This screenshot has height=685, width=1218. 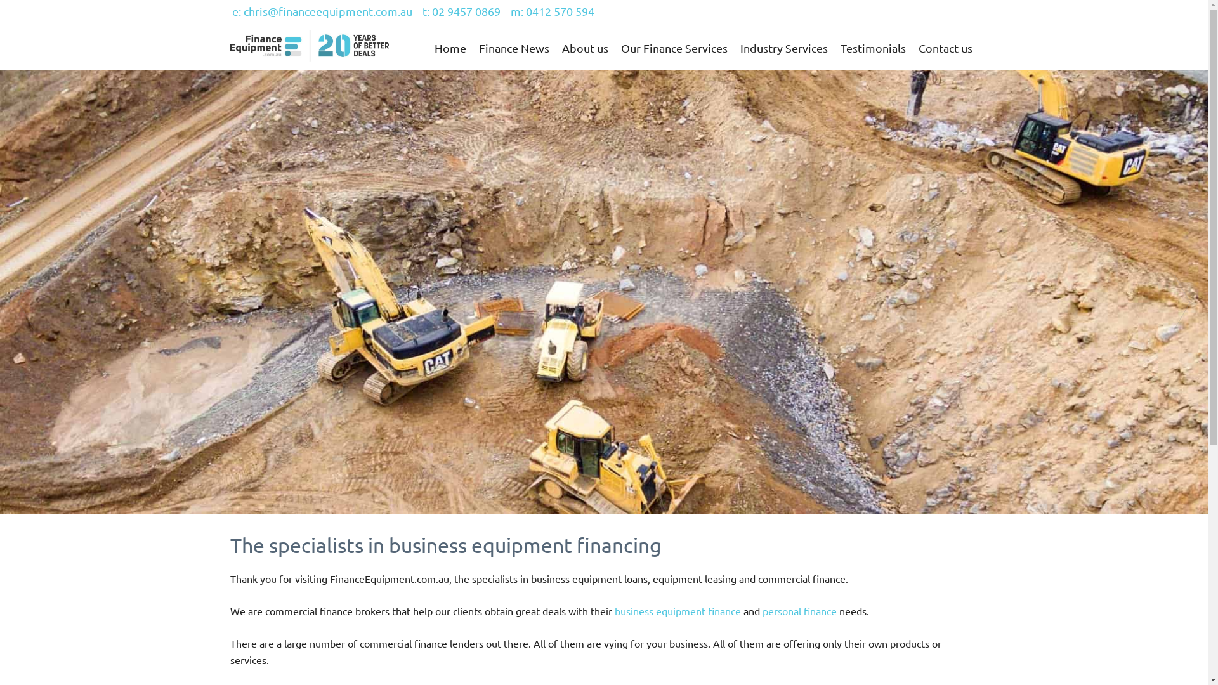 I want to click on Finance News, so click(x=514, y=48).